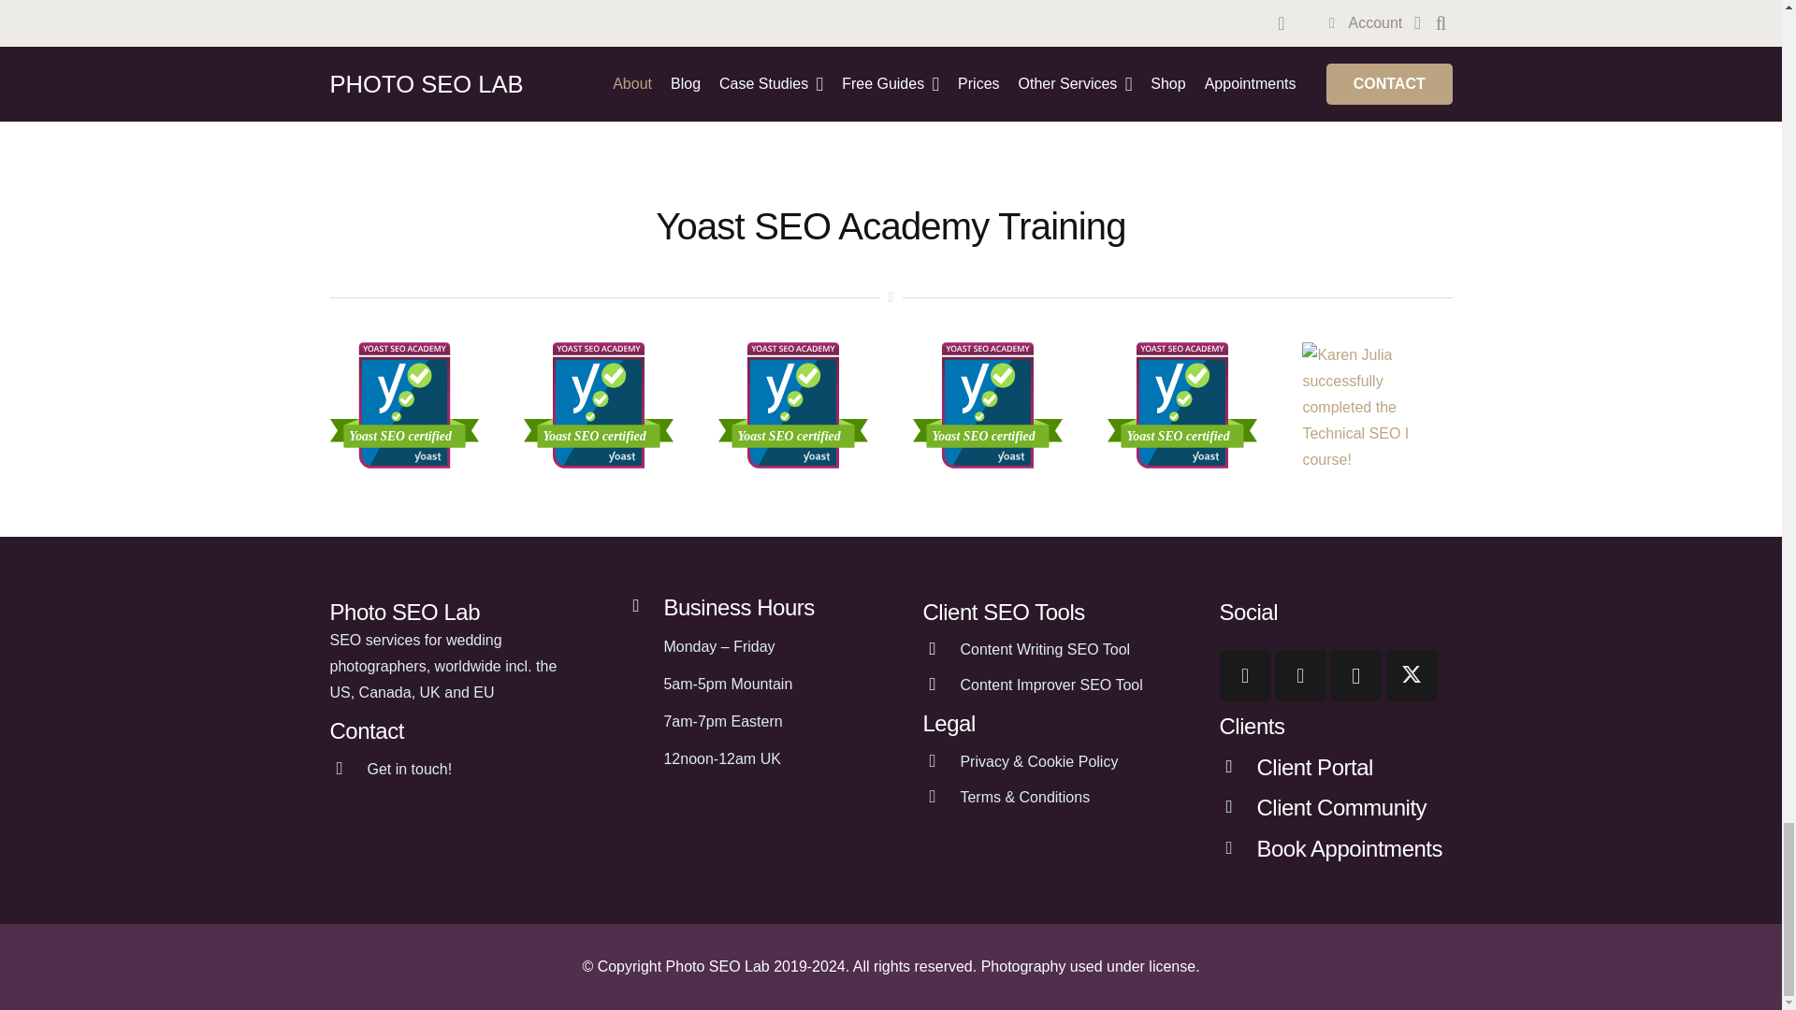 Image resolution: width=1796 pixels, height=1010 pixels. What do you see at coordinates (941, 798) in the screenshot?
I see `Terms and Conditions` at bounding box center [941, 798].